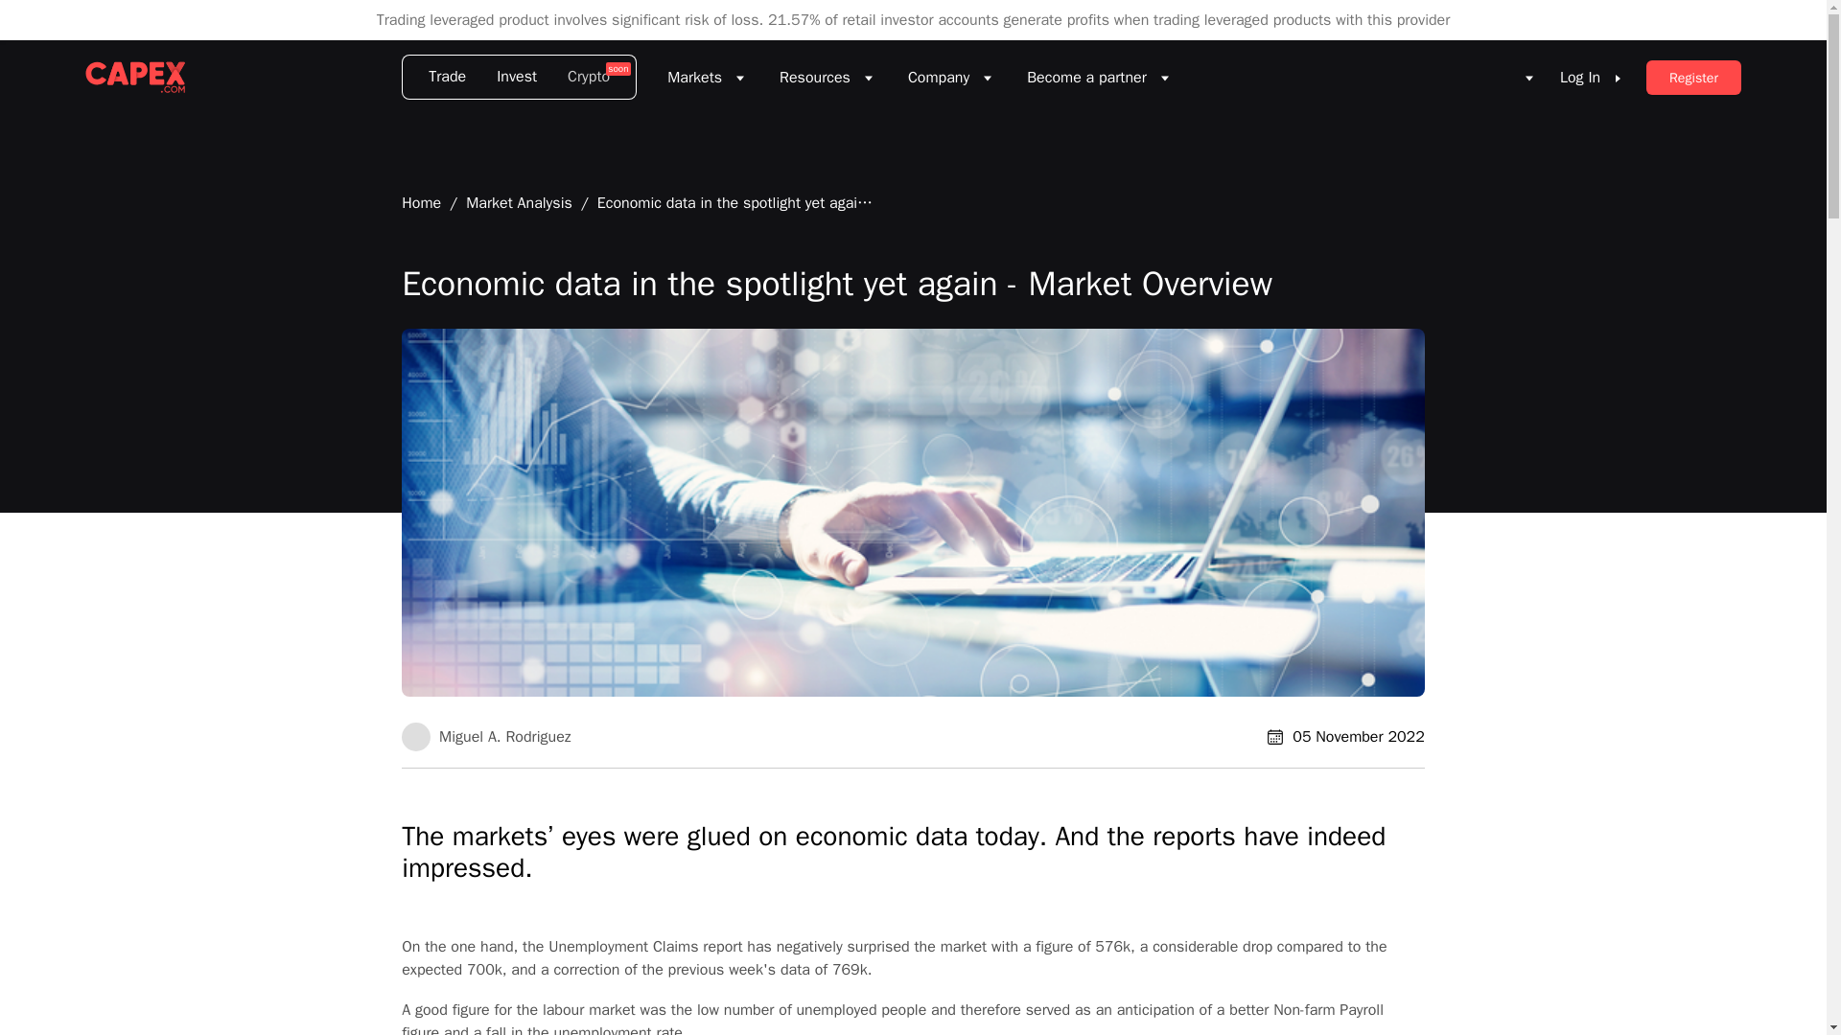 This screenshot has width=1841, height=1035. What do you see at coordinates (1590, 77) in the screenshot?
I see `Log In` at bounding box center [1590, 77].